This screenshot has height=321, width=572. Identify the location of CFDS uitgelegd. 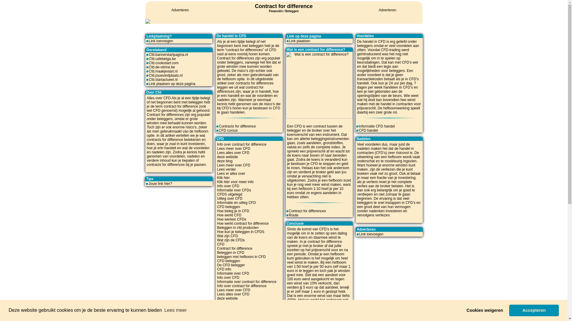
(229, 194).